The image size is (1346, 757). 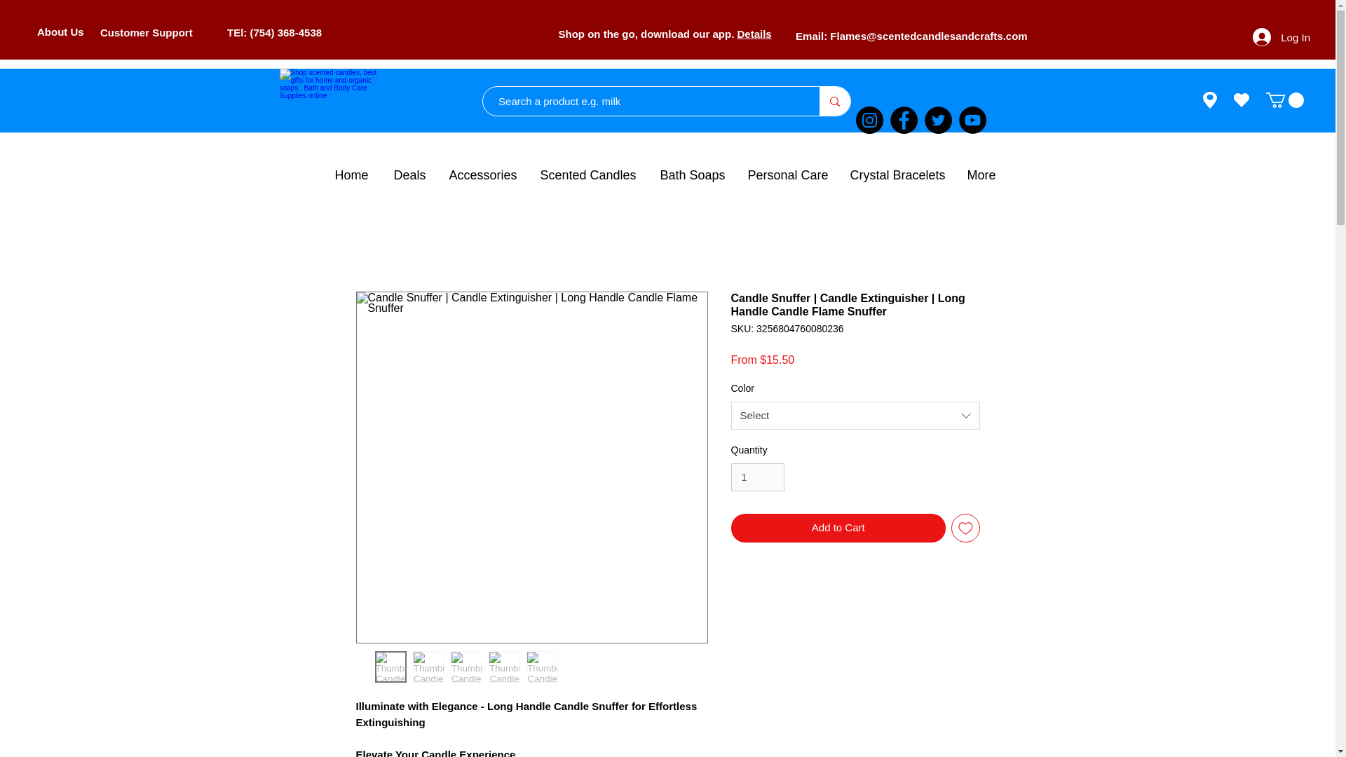 What do you see at coordinates (757, 477) in the screenshot?
I see `1` at bounding box center [757, 477].